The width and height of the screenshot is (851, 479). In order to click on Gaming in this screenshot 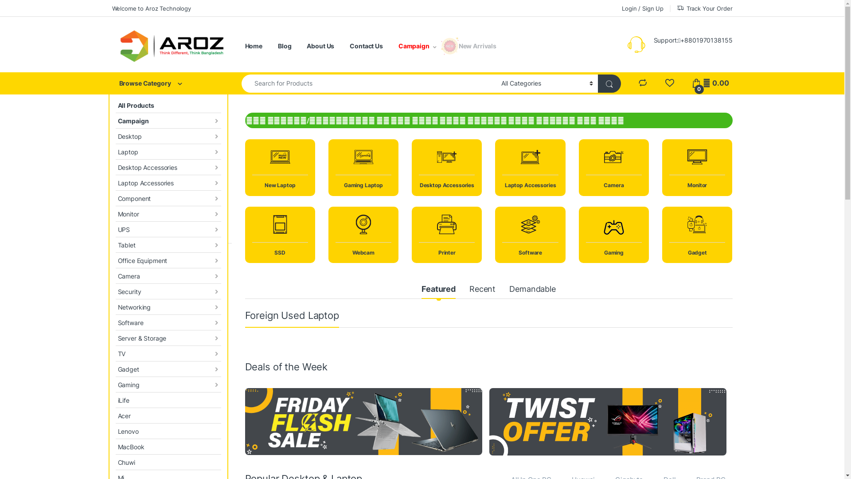, I will do `click(614, 235)`.